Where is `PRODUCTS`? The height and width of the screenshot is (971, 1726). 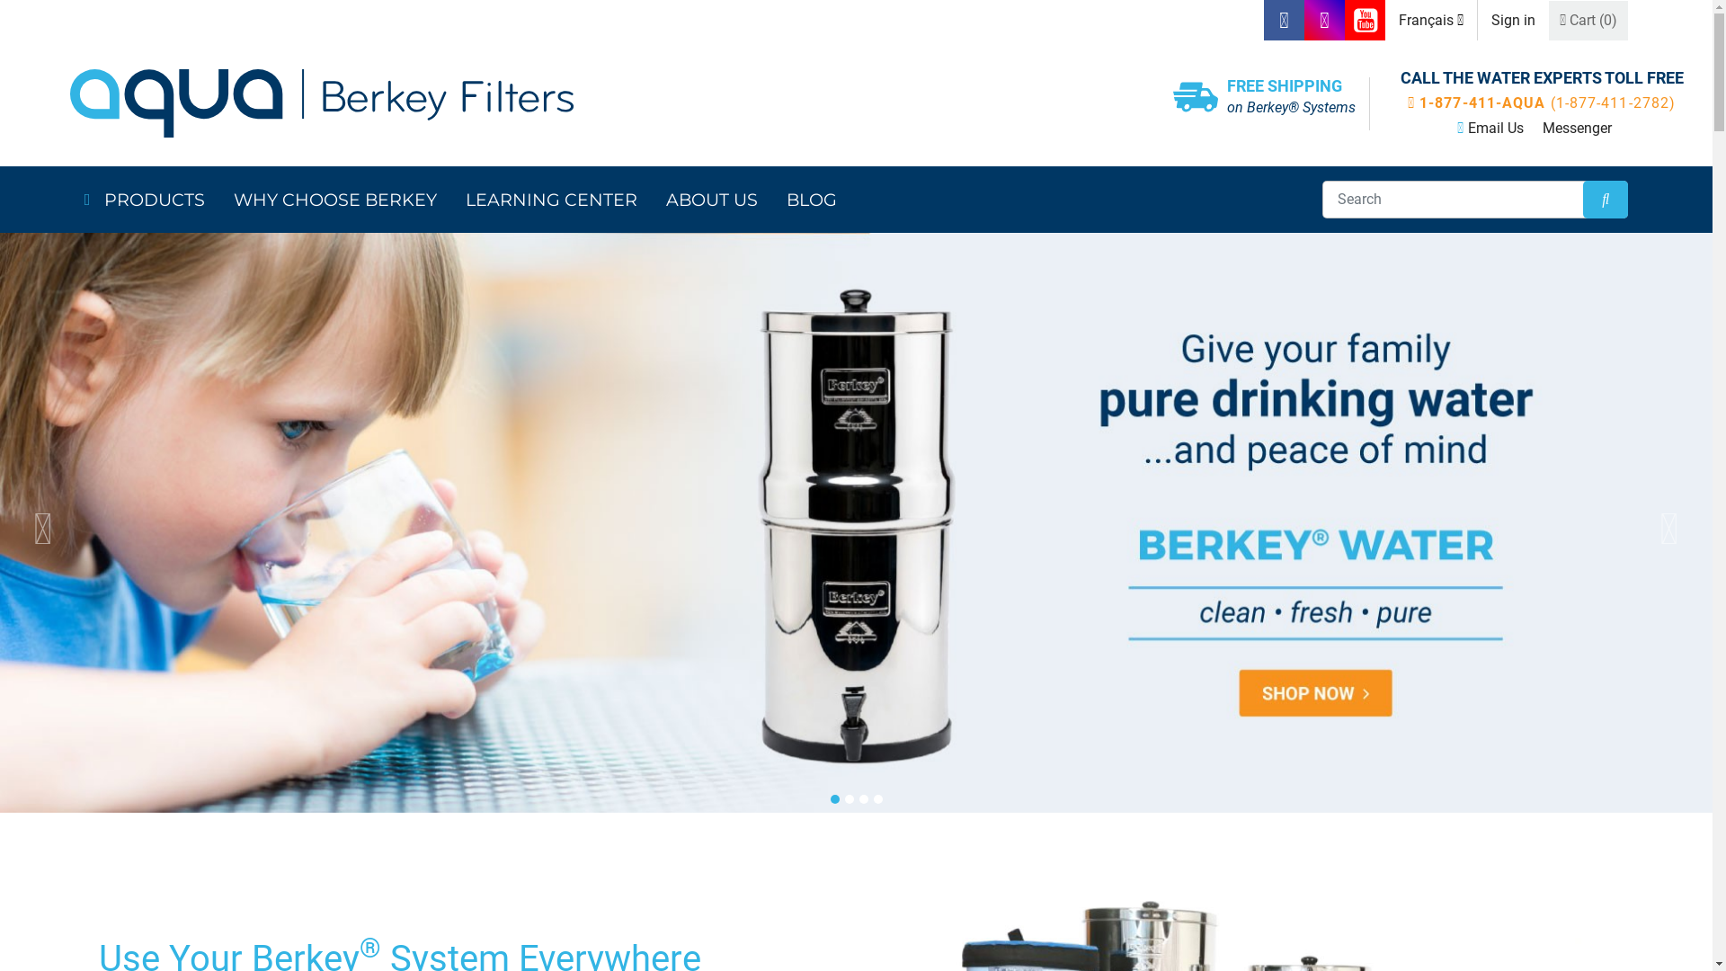 PRODUCTS is located at coordinates (155, 200).